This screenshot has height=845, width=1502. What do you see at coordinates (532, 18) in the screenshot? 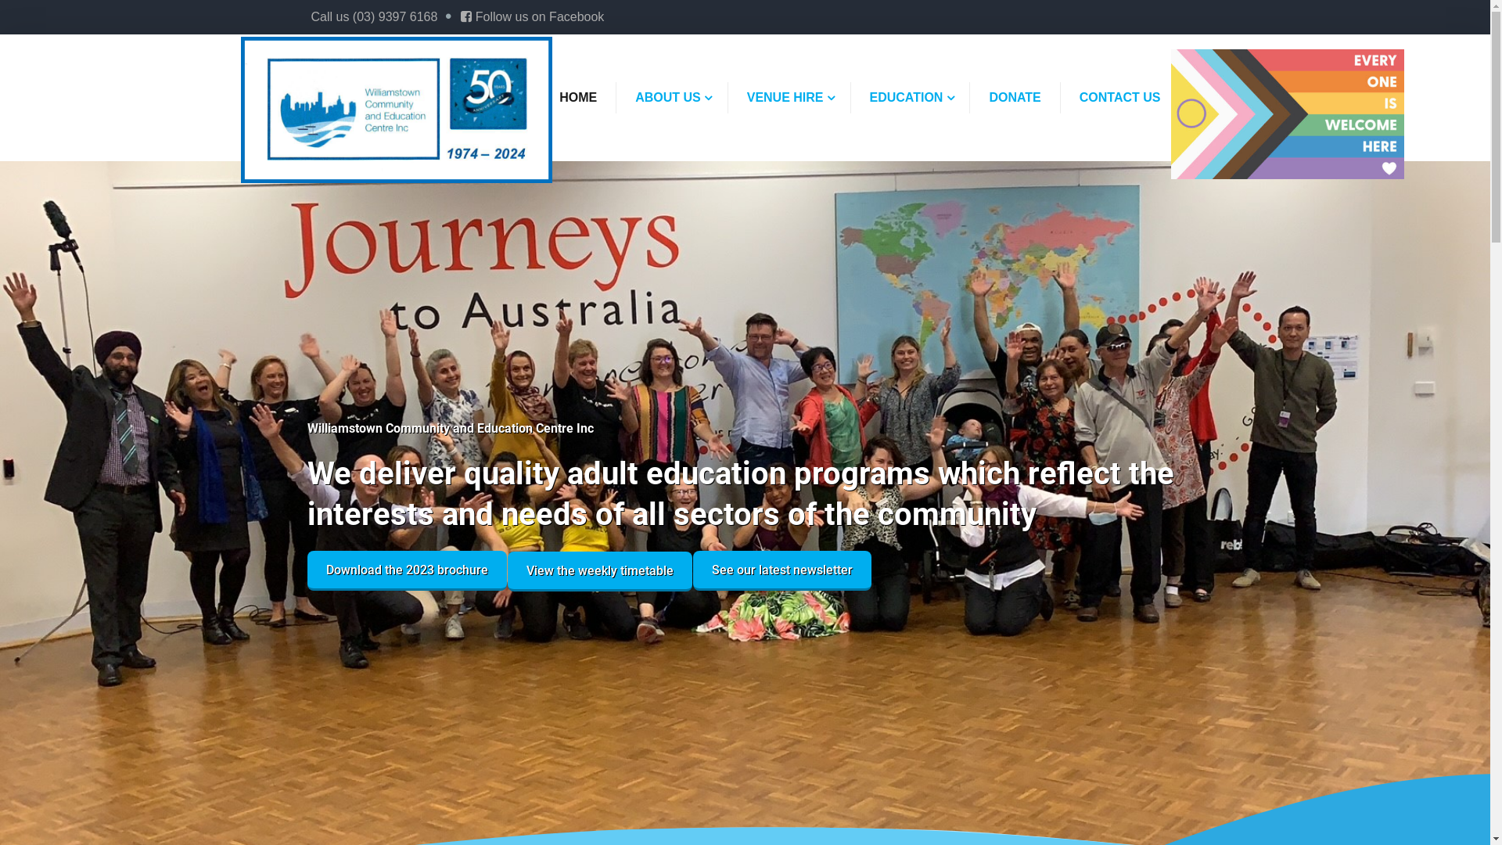
I see `Follow us on Facebook` at bounding box center [532, 18].